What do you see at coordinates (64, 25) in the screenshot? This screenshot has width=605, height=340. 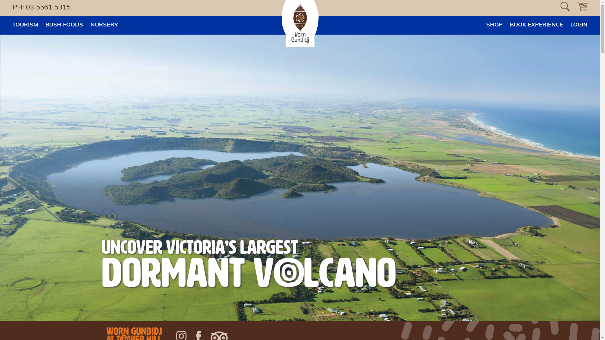 I see `BUSH FOODS` at bounding box center [64, 25].